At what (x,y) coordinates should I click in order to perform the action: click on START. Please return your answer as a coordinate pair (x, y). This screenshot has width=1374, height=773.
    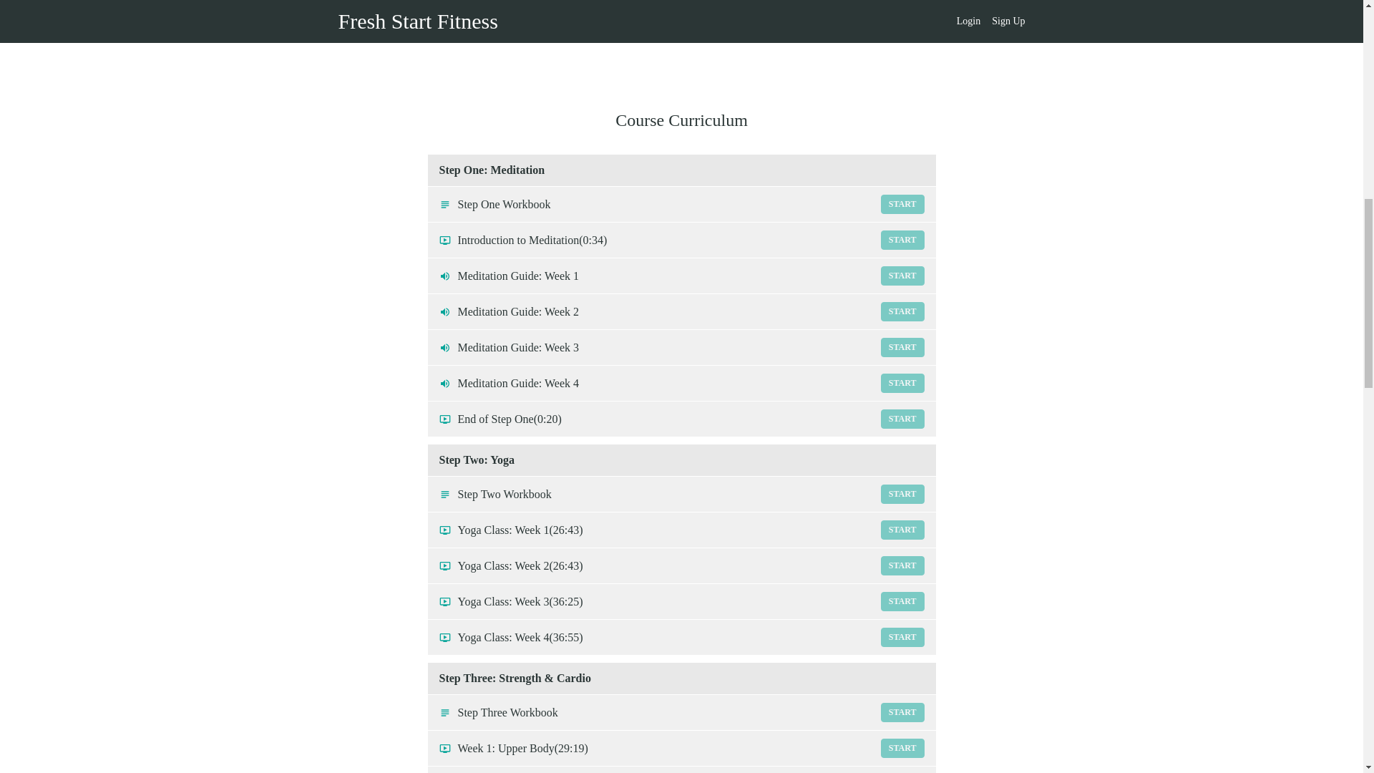
    Looking at the image, I should click on (902, 601).